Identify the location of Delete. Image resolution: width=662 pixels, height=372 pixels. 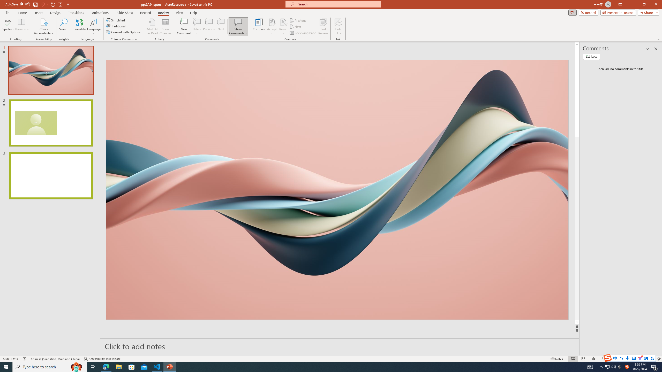
(197, 27).